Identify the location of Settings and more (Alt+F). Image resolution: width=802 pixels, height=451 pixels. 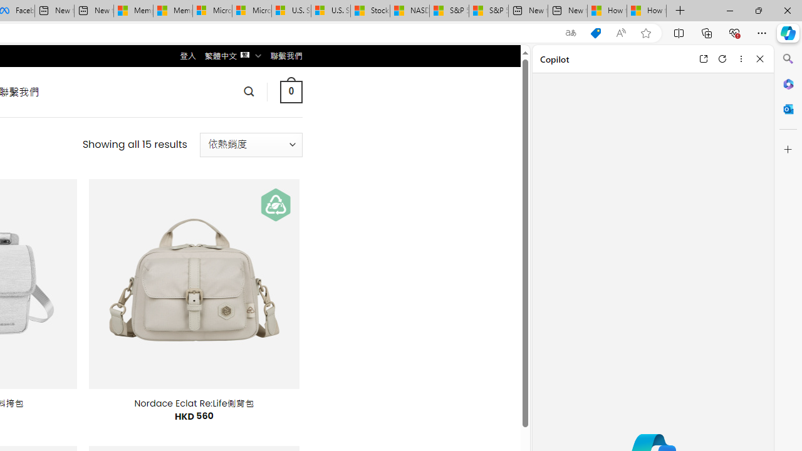
(762, 33).